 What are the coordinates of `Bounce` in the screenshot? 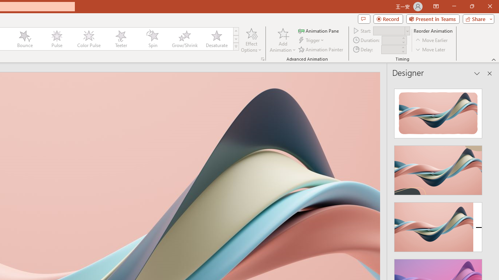 It's located at (25, 39).